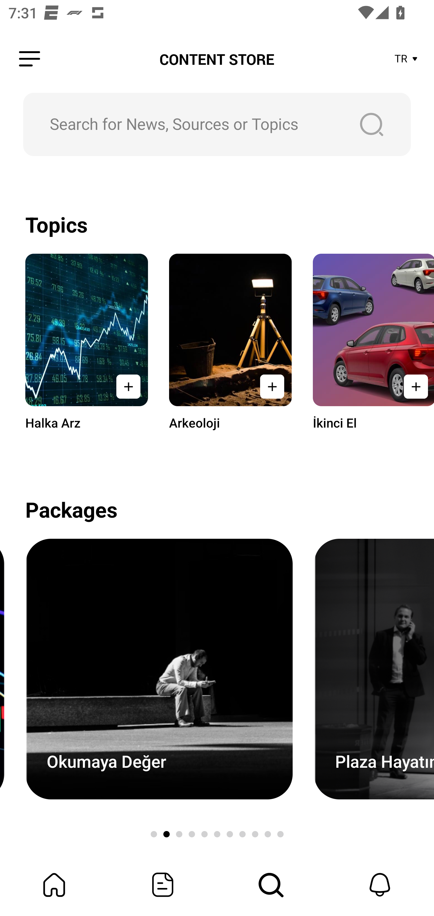 This screenshot has height=916, width=434. What do you see at coordinates (30, 59) in the screenshot?
I see `Leading Icon` at bounding box center [30, 59].